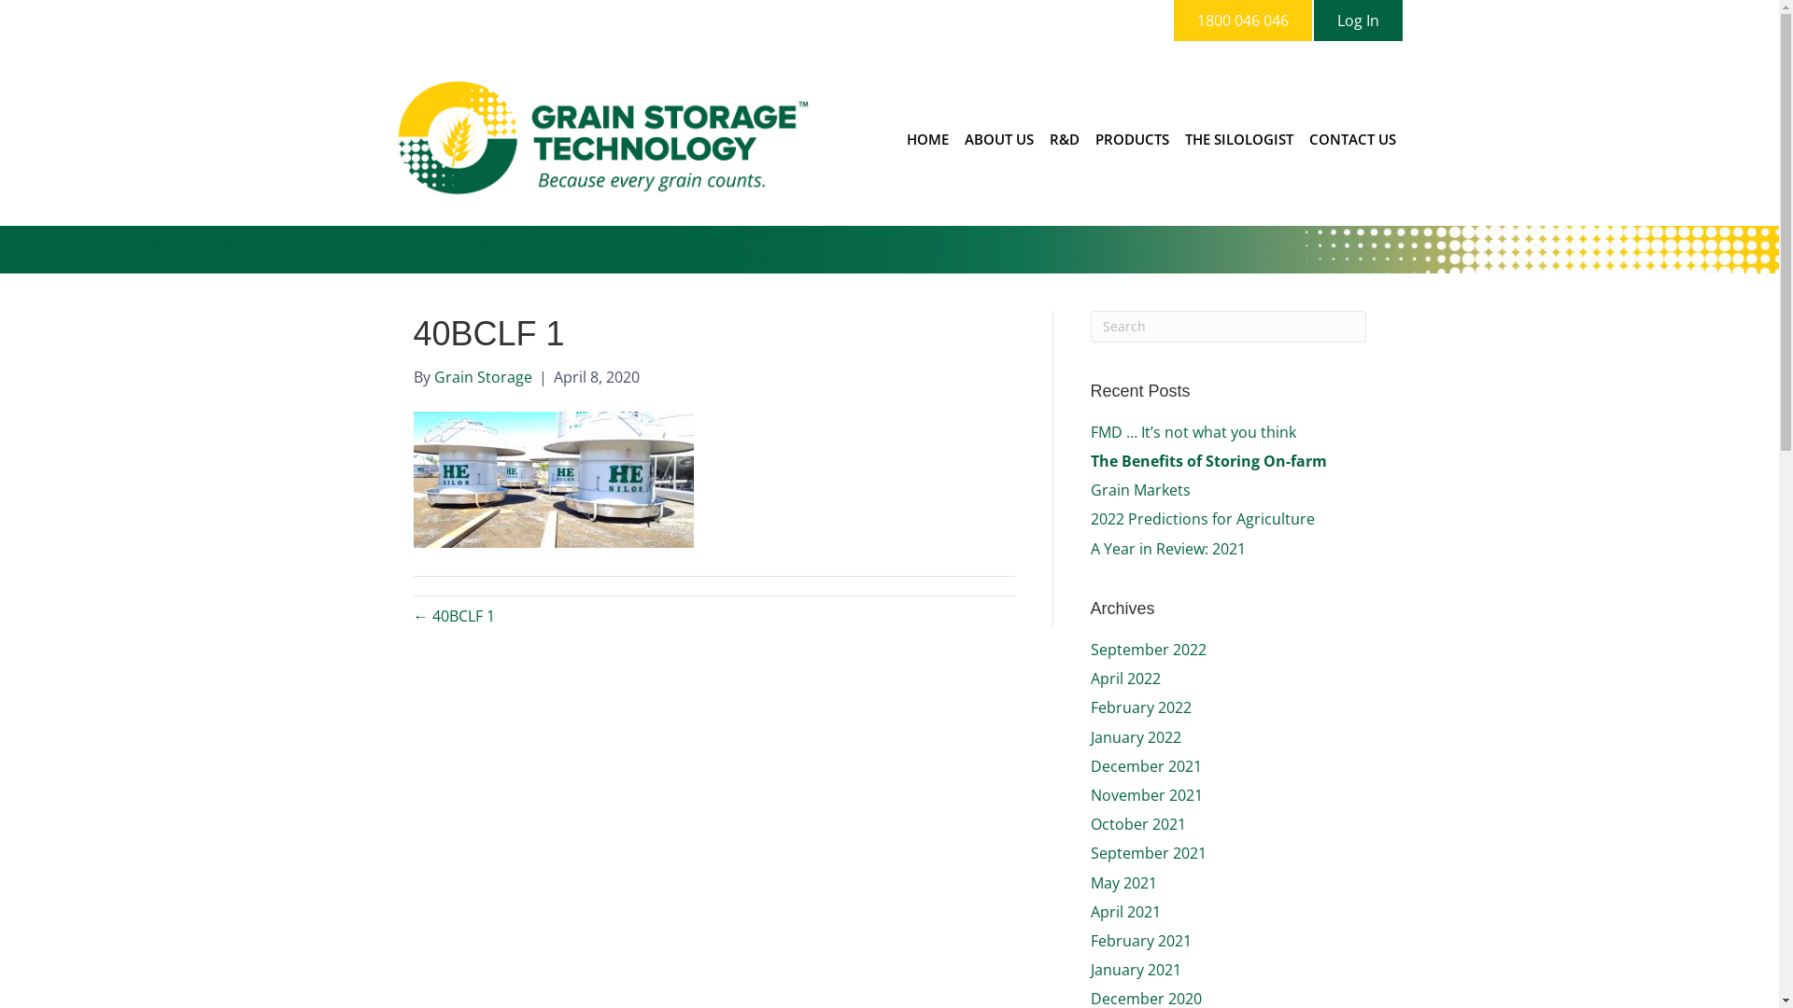 This screenshot has height=1008, width=1793. What do you see at coordinates (1239, 140) in the screenshot?
I see `THE SILOLOGIST` at bounding box center [1239, 140].